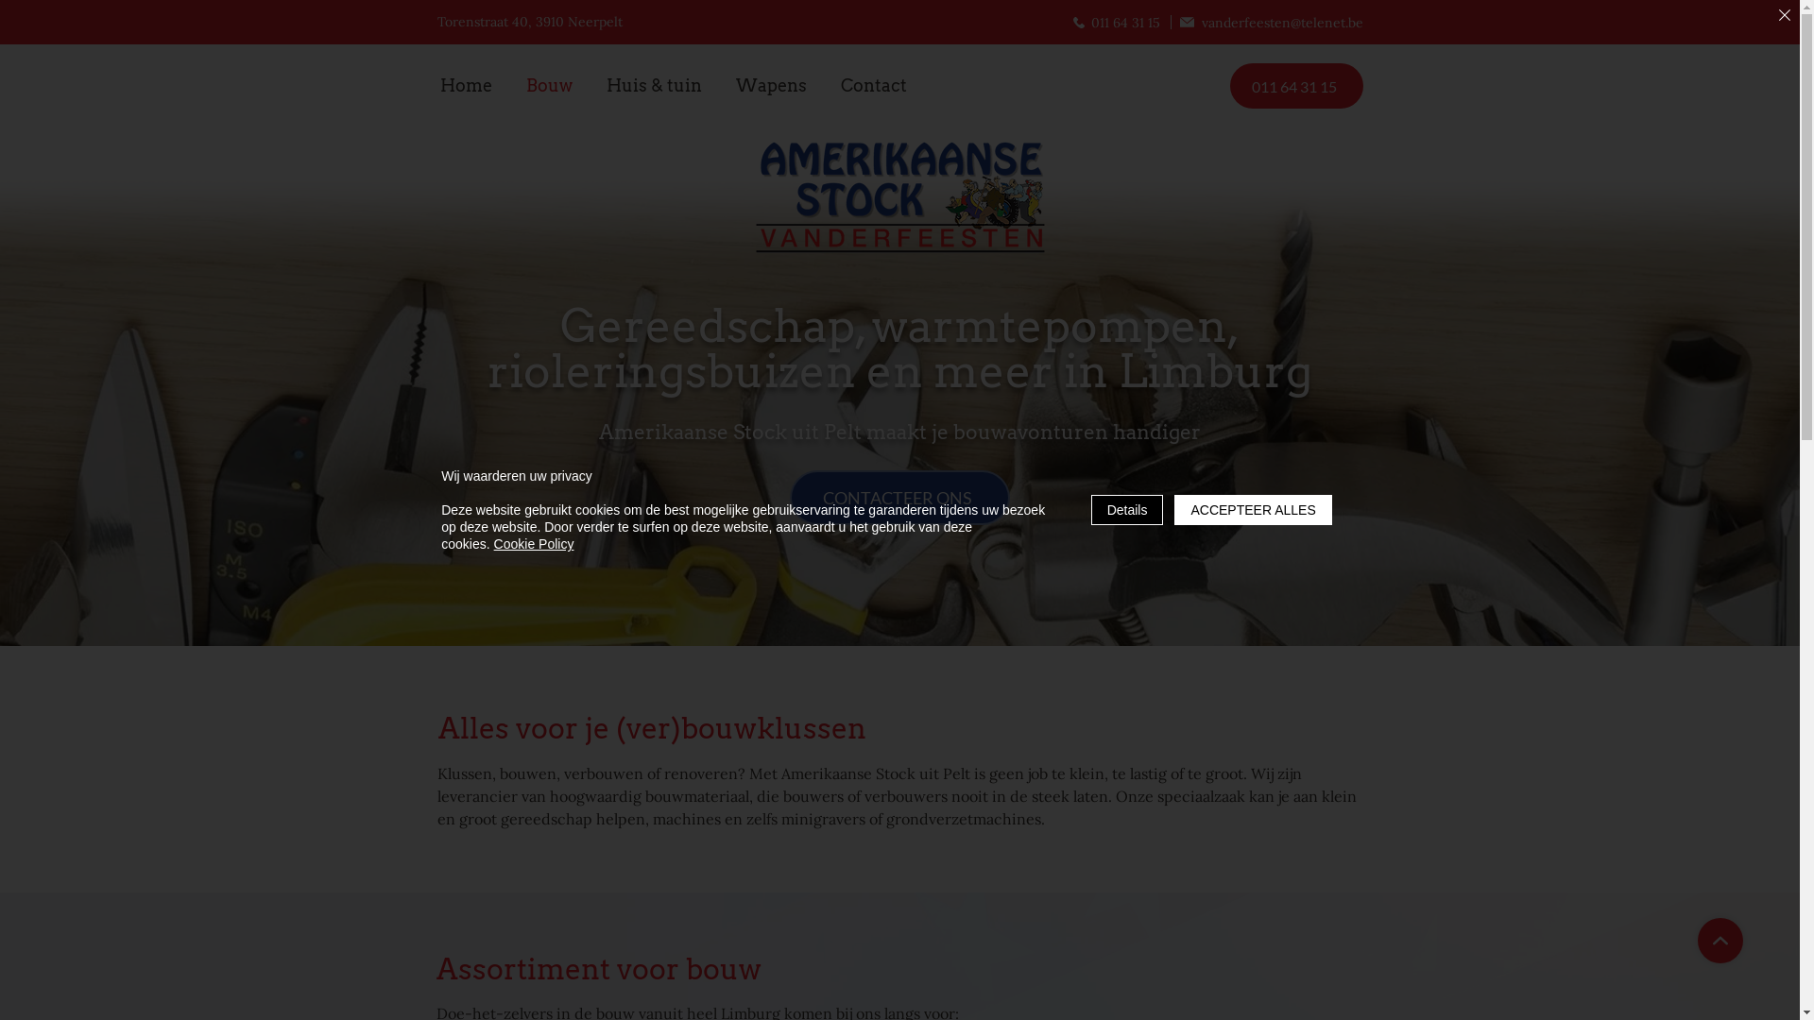 Image resolution: width=1814 pixels, height=1020 pixels. What do you see at coordinates (873, 86) in the screenshot?
I see `Contact` at bounding box center [873, 86].